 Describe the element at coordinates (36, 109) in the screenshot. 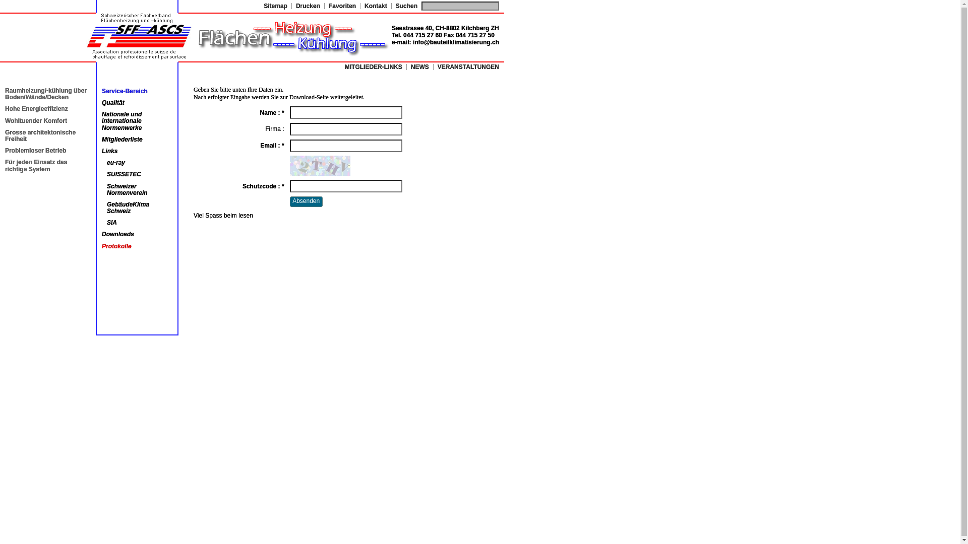

I see `Hohe Energieeffizienz` at that location.